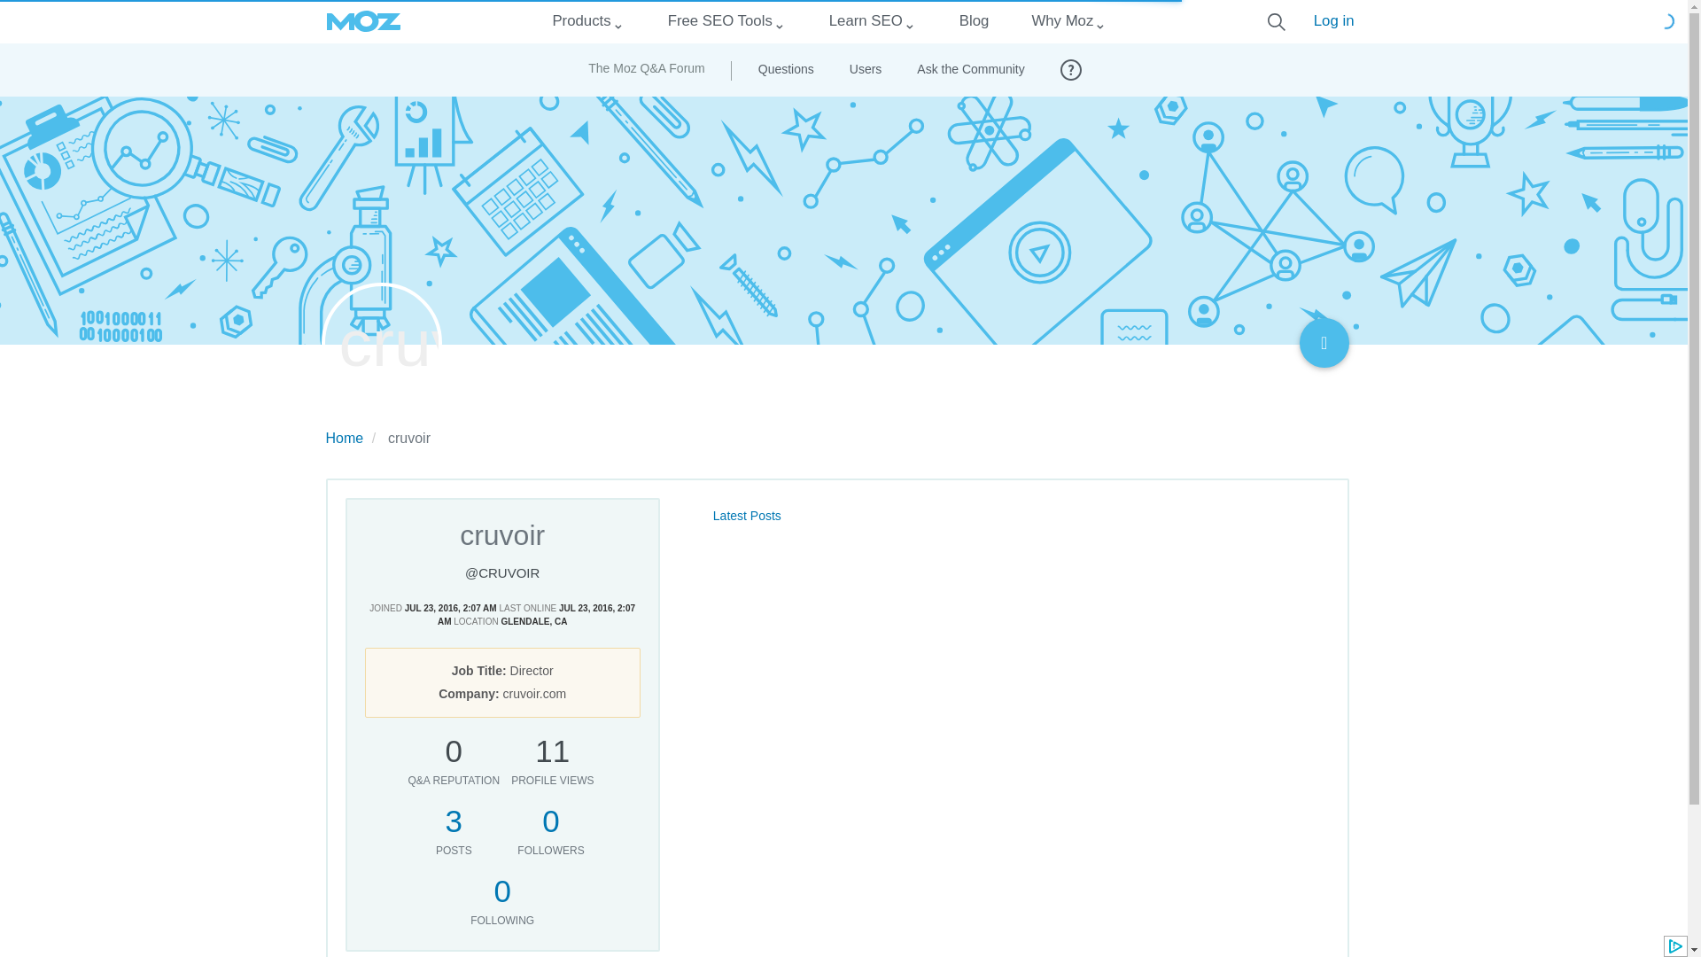 The width and height of the screenshot is (1701, 957). What do you see at coordinates (363, 21) in the screenshot?
I see `Moz logo` at bounding box center [363, 21].